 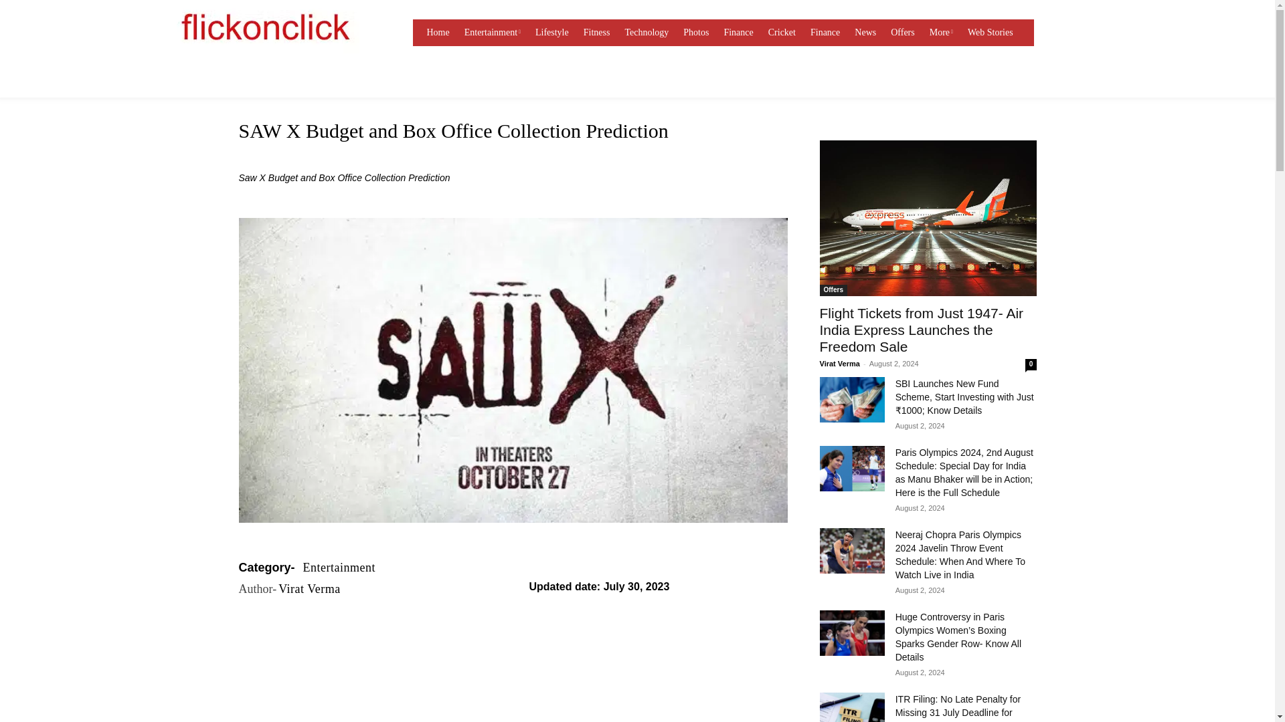 I want to click on Lifestyle, so click(x=552, y=33).